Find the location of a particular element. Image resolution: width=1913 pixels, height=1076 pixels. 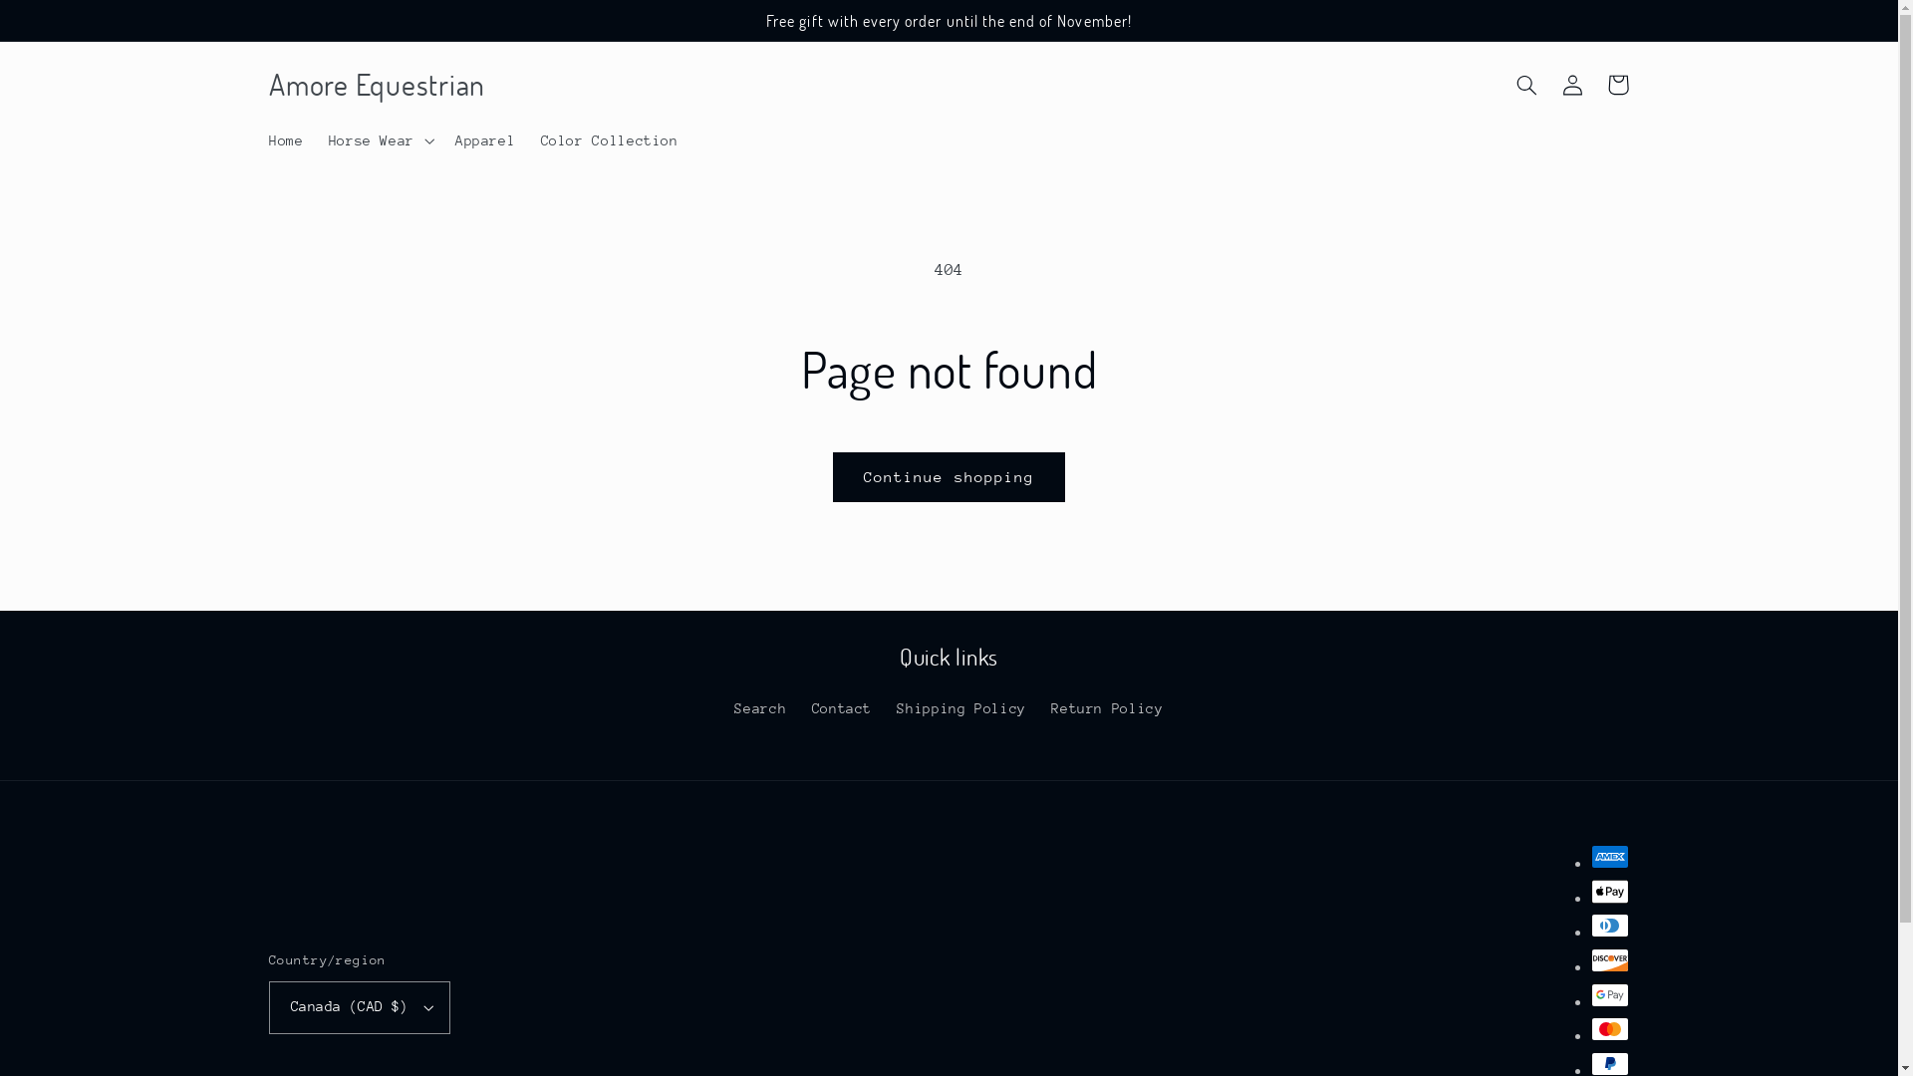

Canada (CAD $) is located at coordinates (360, 1008).